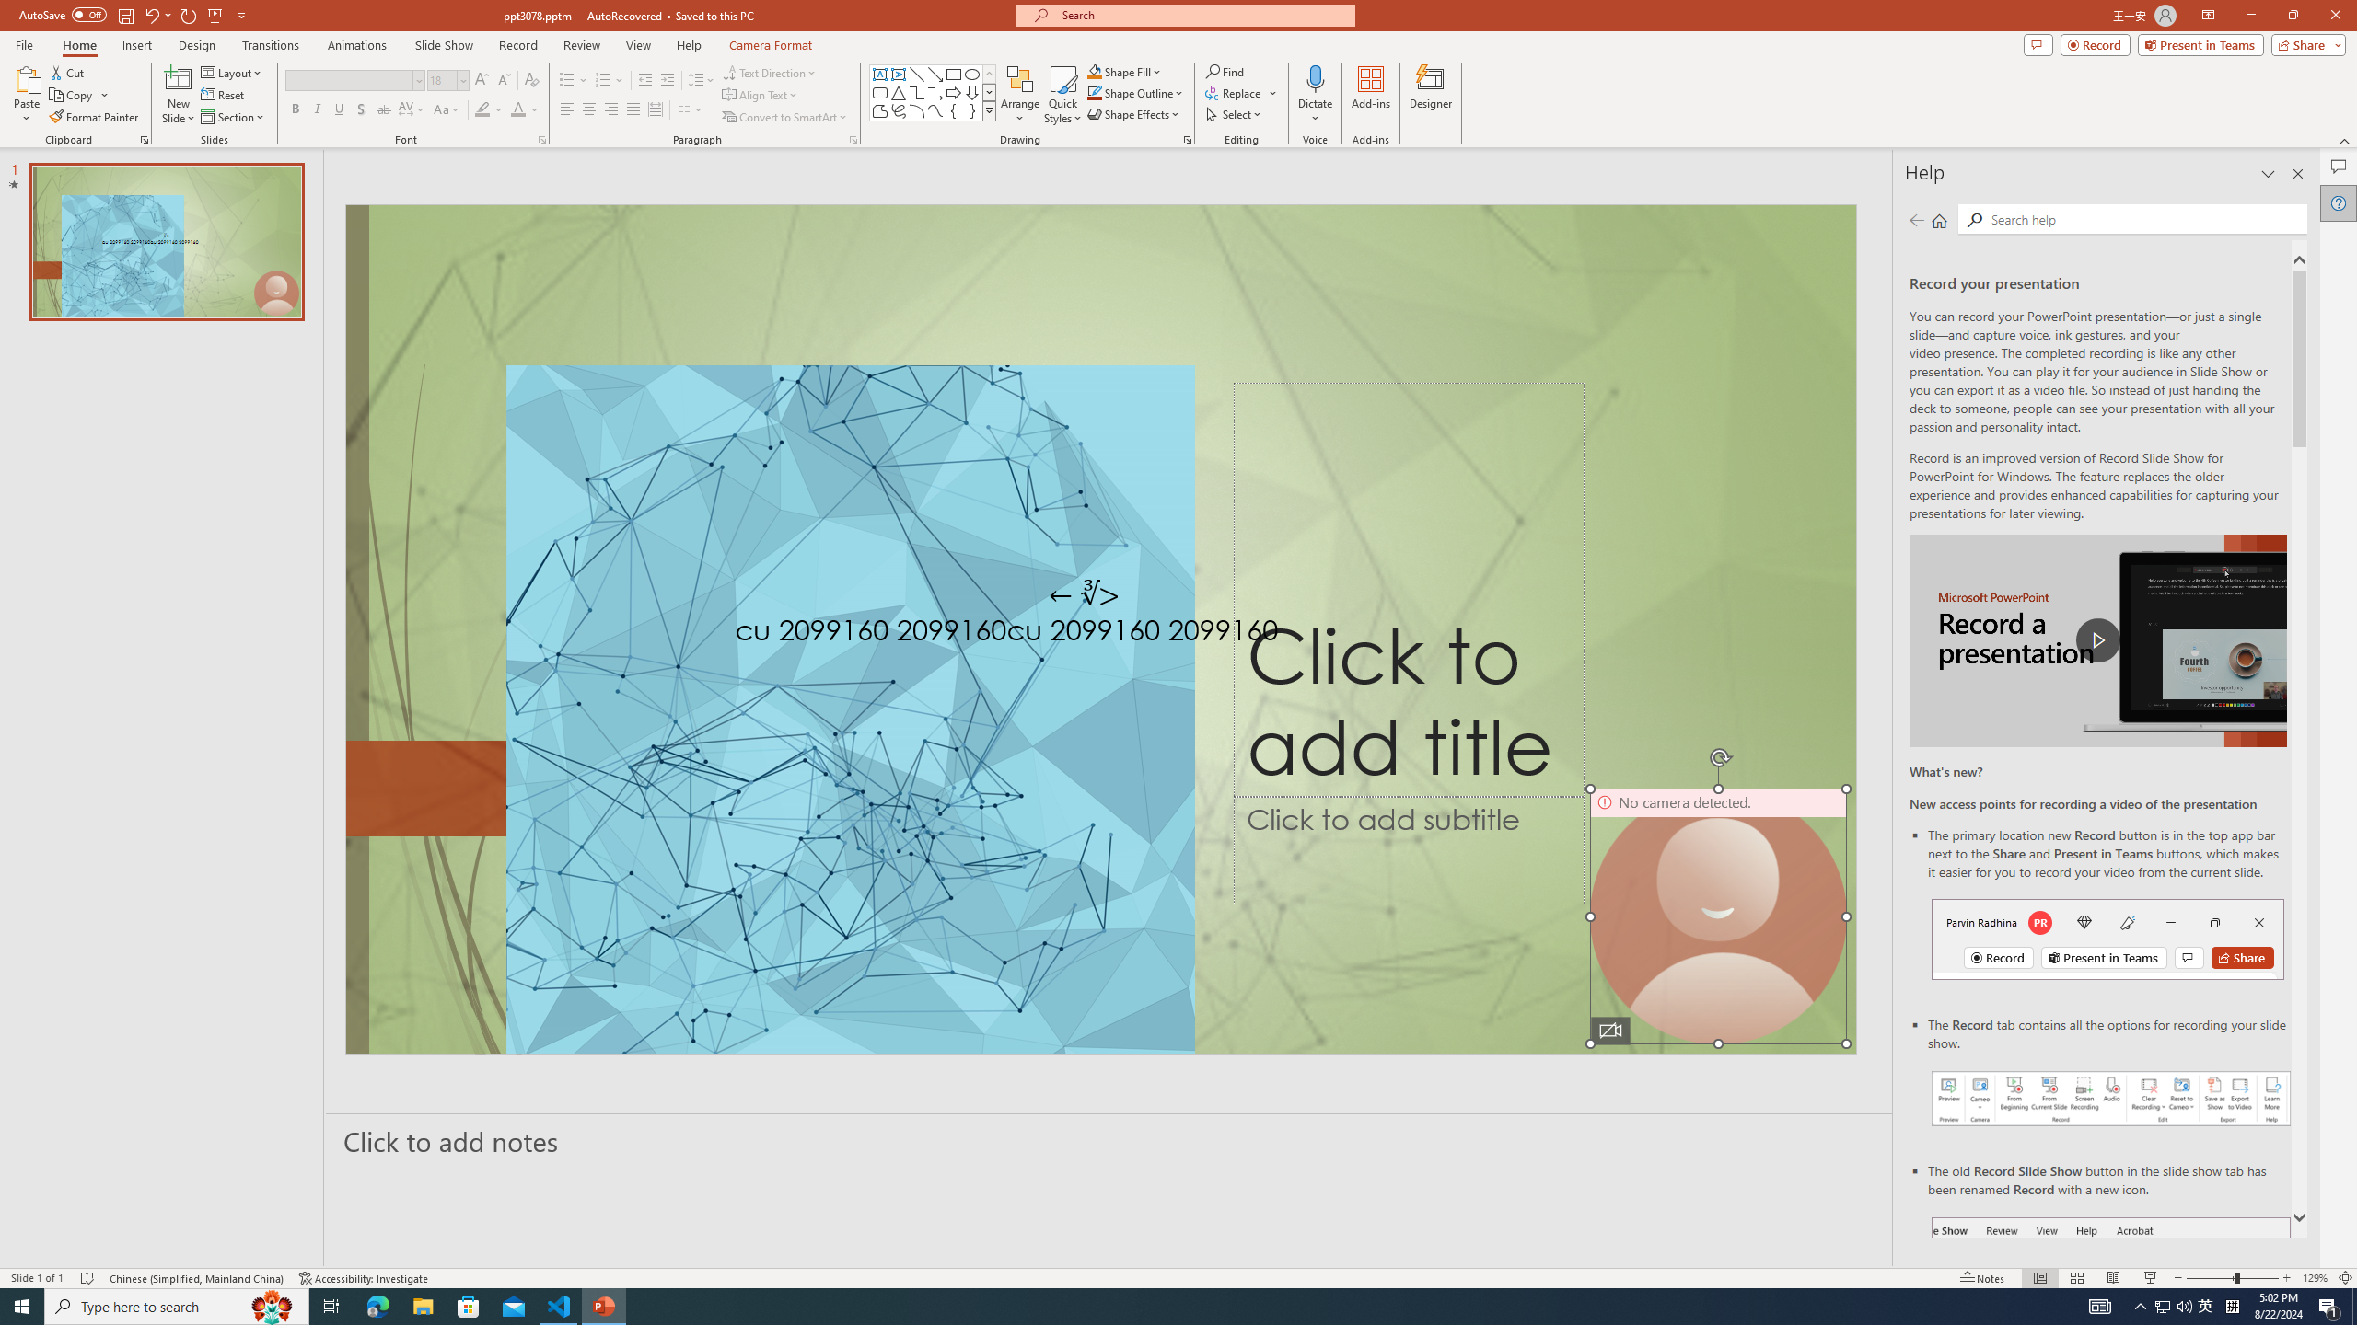  What do you see at coordinates (771, 45) in the screenshot?
I see `Camera Format` at bounding box center [771, 45].